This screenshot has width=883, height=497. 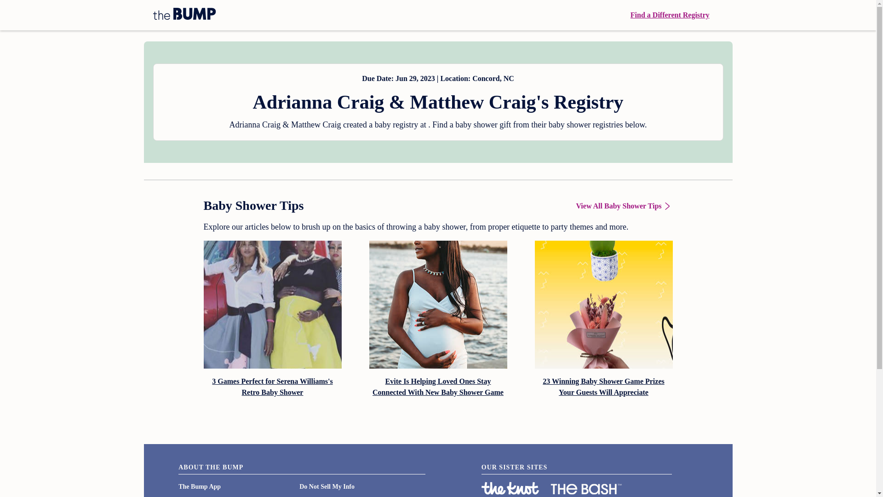 What do you see at coordinates (327, 486) in the screenshot?
I see `Do Not Sell My Info` at bounding box center [327, 486].